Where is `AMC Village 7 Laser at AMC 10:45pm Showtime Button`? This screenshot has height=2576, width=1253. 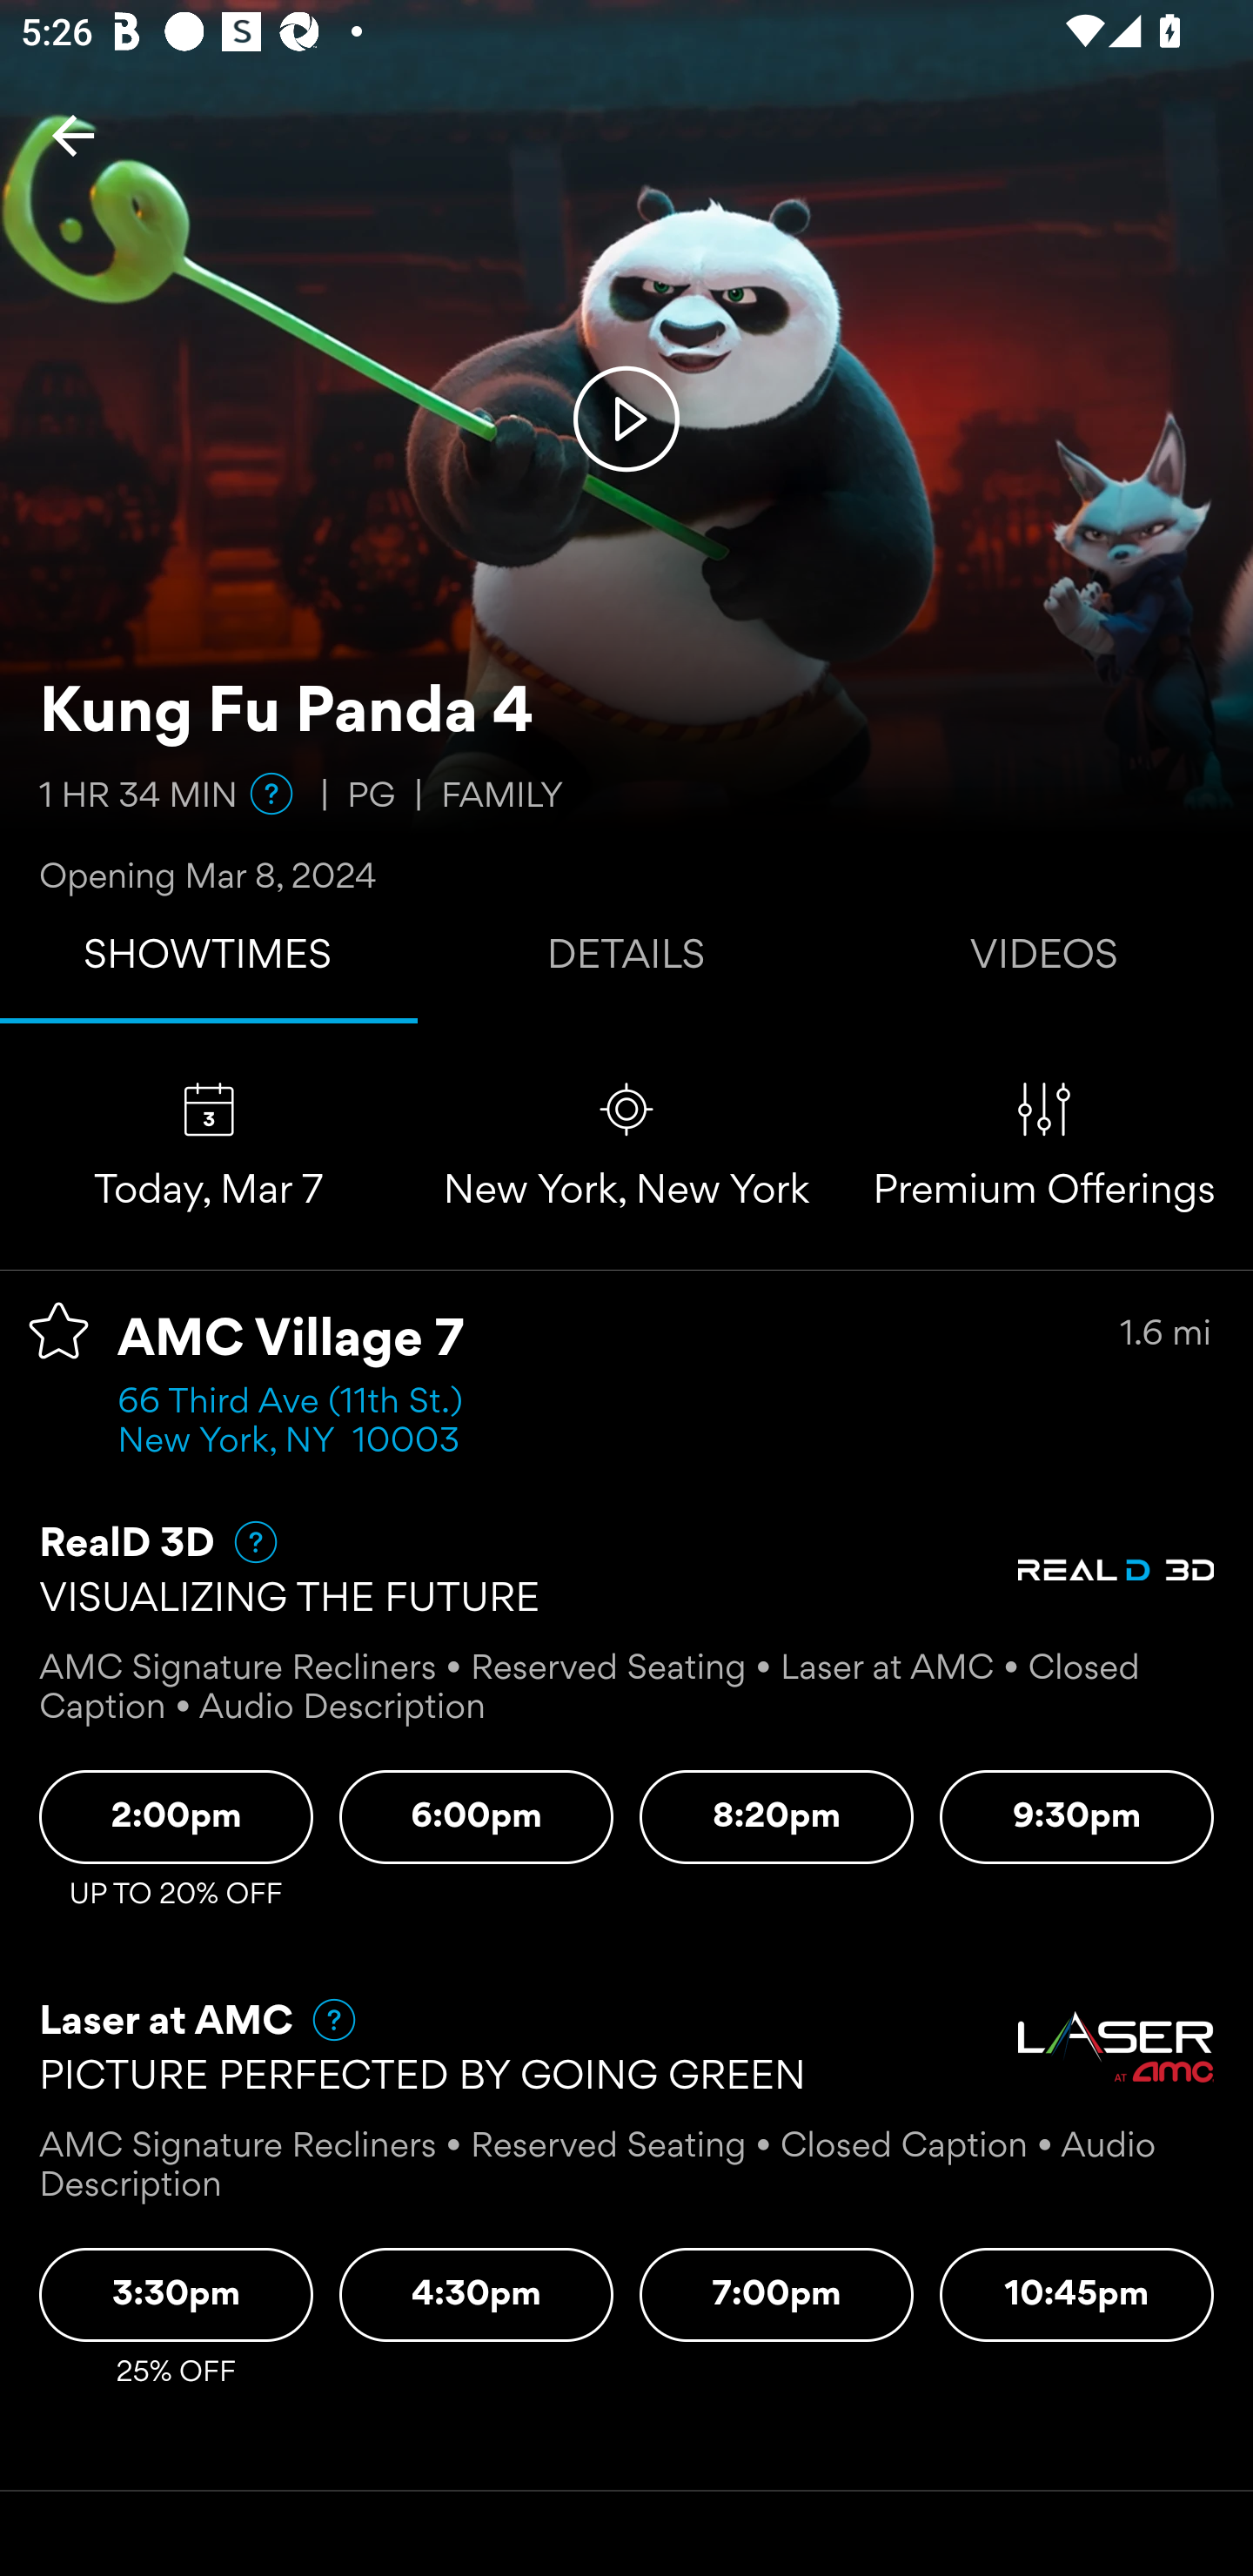
AMC Village 7 Laser at AMC 10:45pm Showtime Button is located at coordinates (1077, 2295).